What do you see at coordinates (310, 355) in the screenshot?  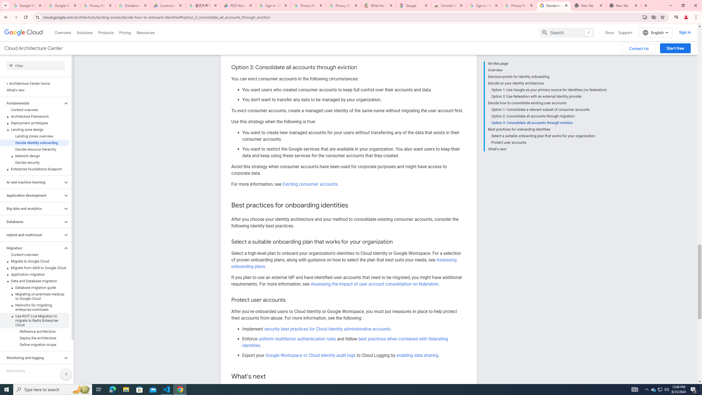 I see `Google Workspace or Cloud Identity audit logs` at bounding box center [310, 355].